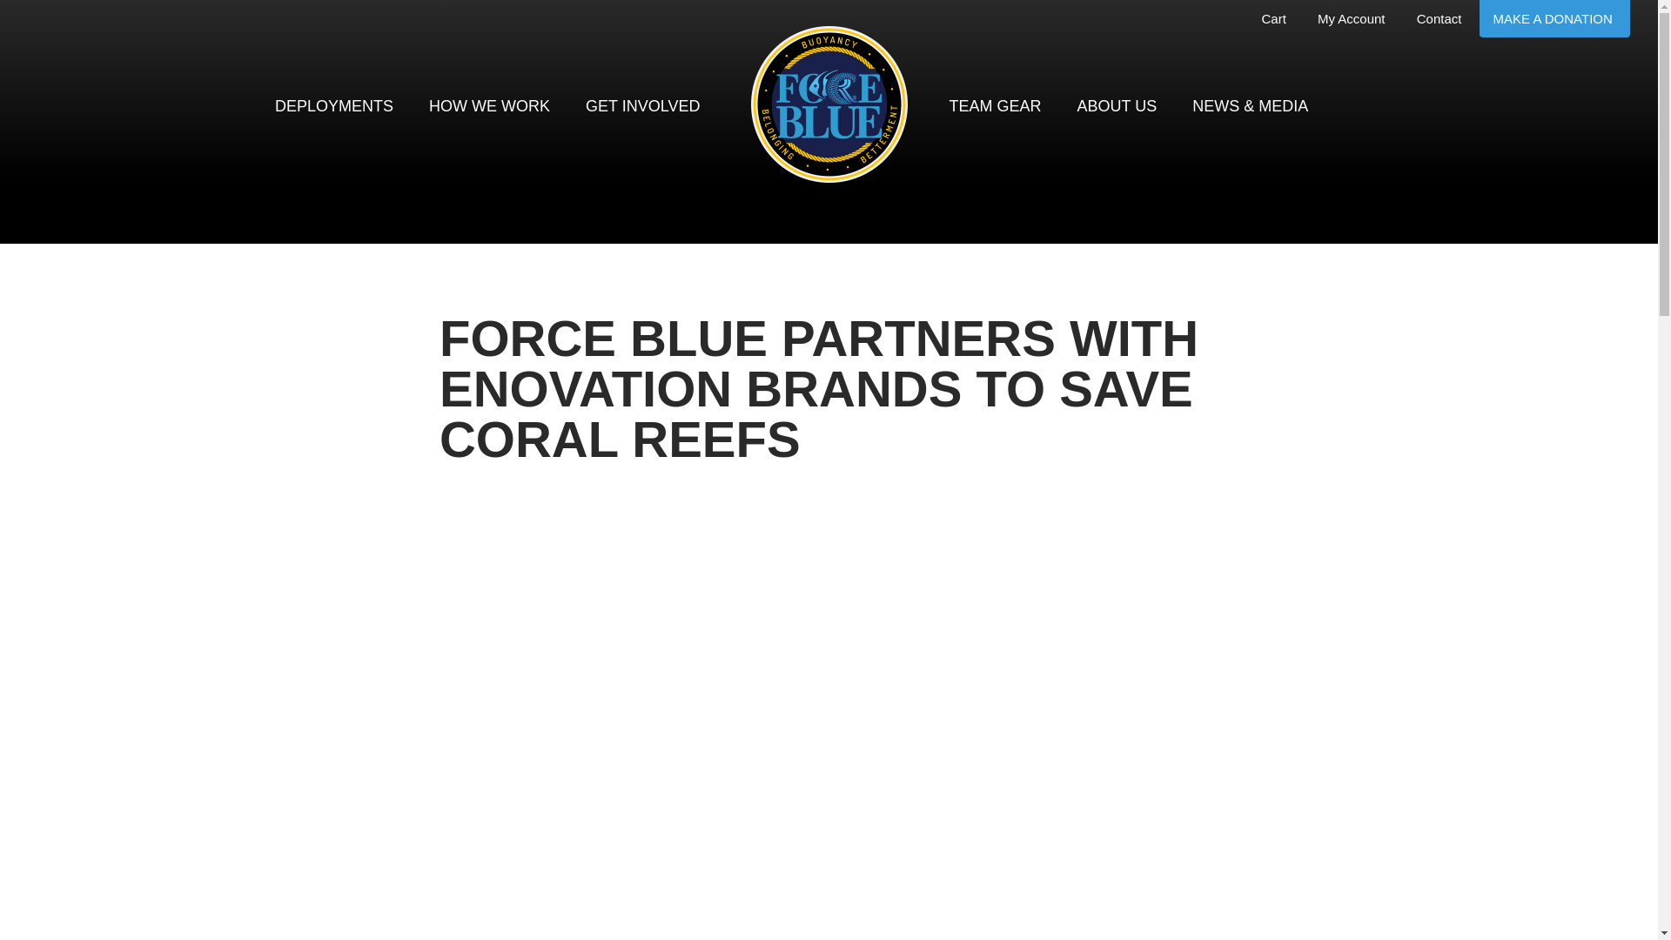  I want to click on My Account , so click(1352, 19).